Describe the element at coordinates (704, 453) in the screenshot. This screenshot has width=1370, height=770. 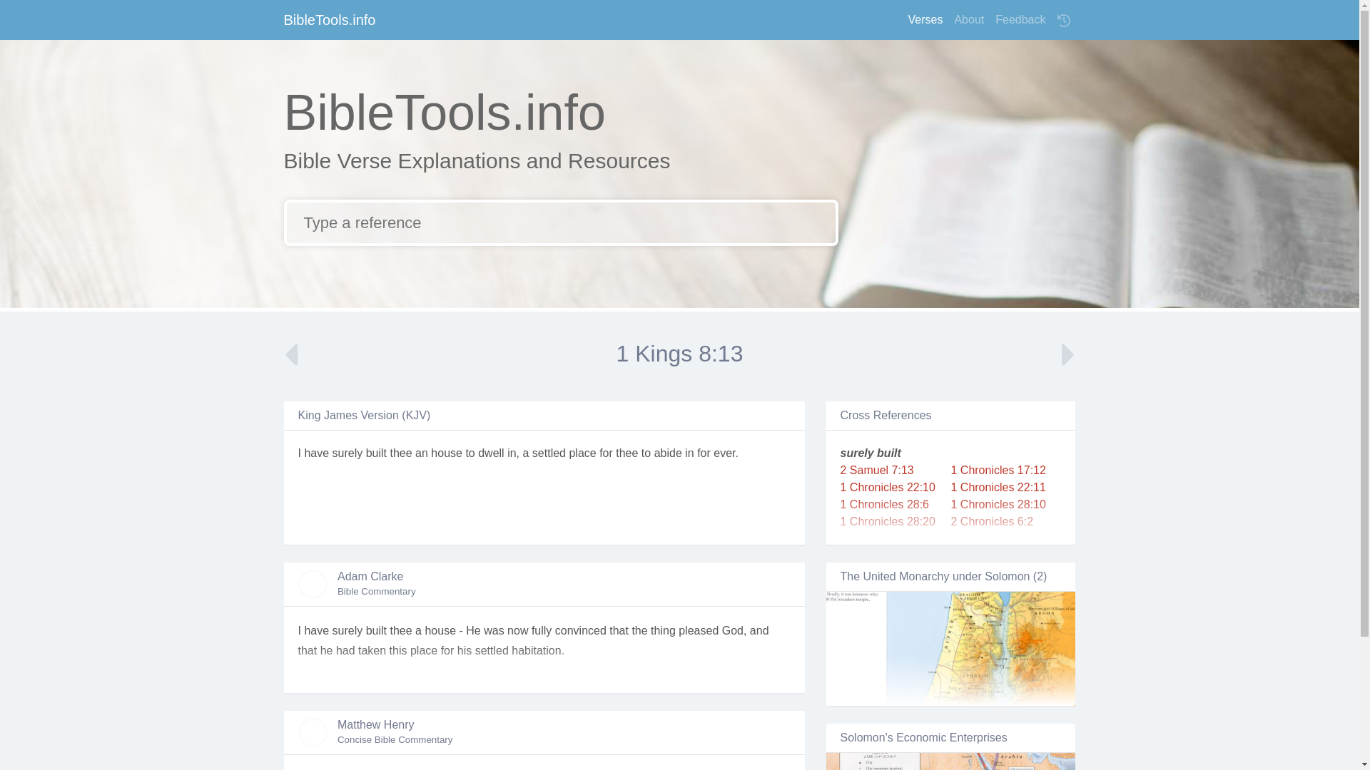
I see `for` at that location.